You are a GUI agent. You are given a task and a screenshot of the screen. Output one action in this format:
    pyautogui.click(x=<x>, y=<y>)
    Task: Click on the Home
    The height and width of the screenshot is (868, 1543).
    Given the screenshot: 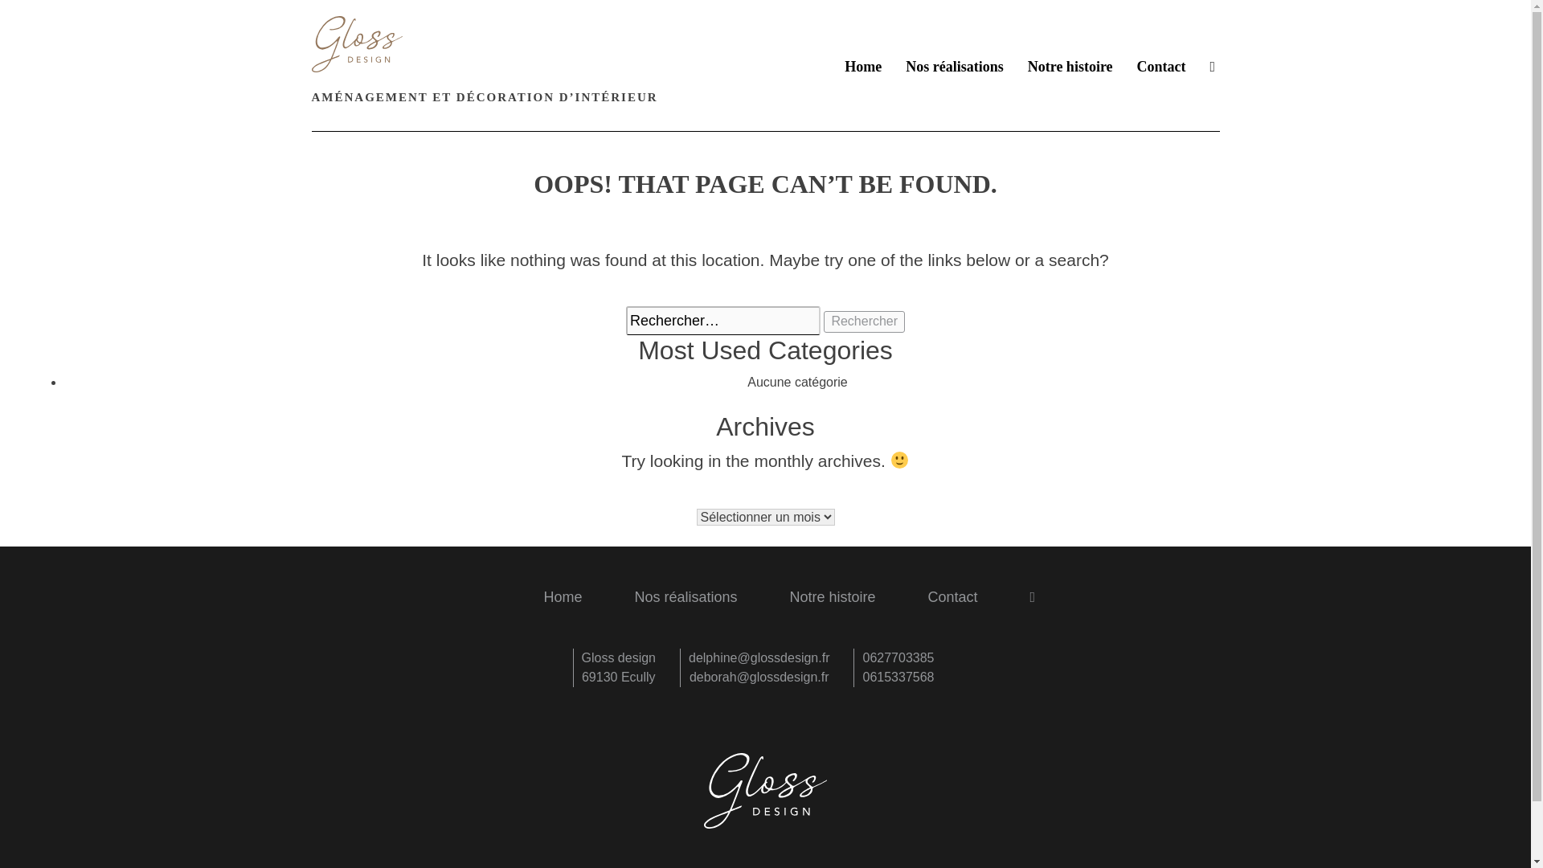 What is the action you would take?
    pyautogui.click(x=862, y=68)
    